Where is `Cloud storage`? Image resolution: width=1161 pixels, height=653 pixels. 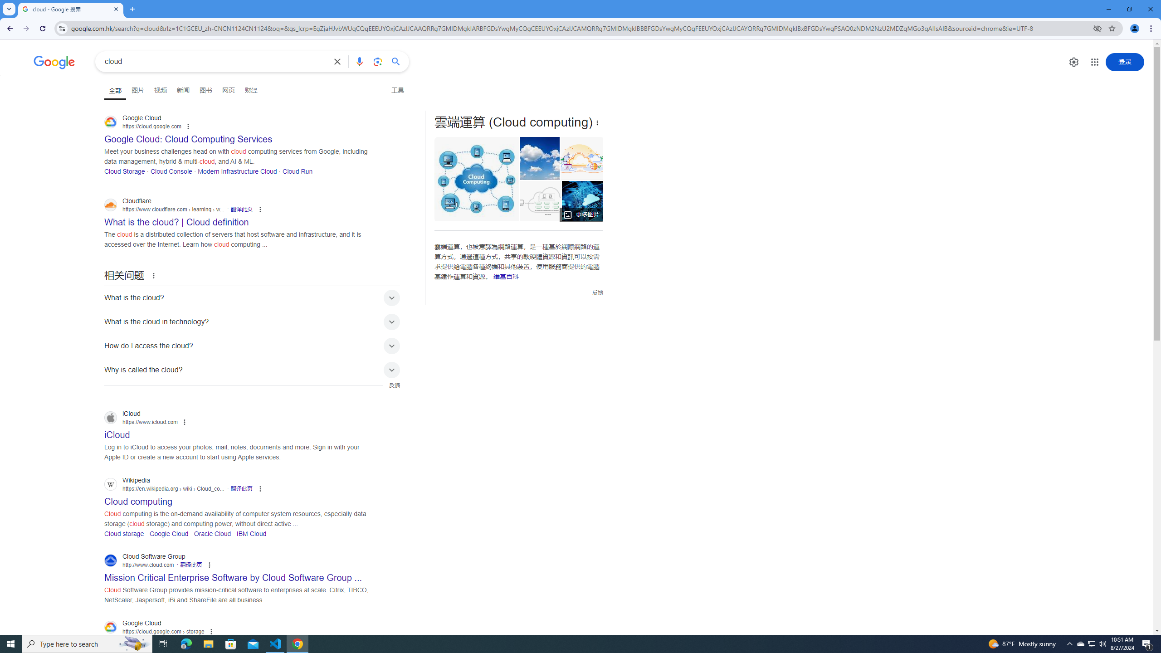
Cloud storage is located at coordinates (124, 533).